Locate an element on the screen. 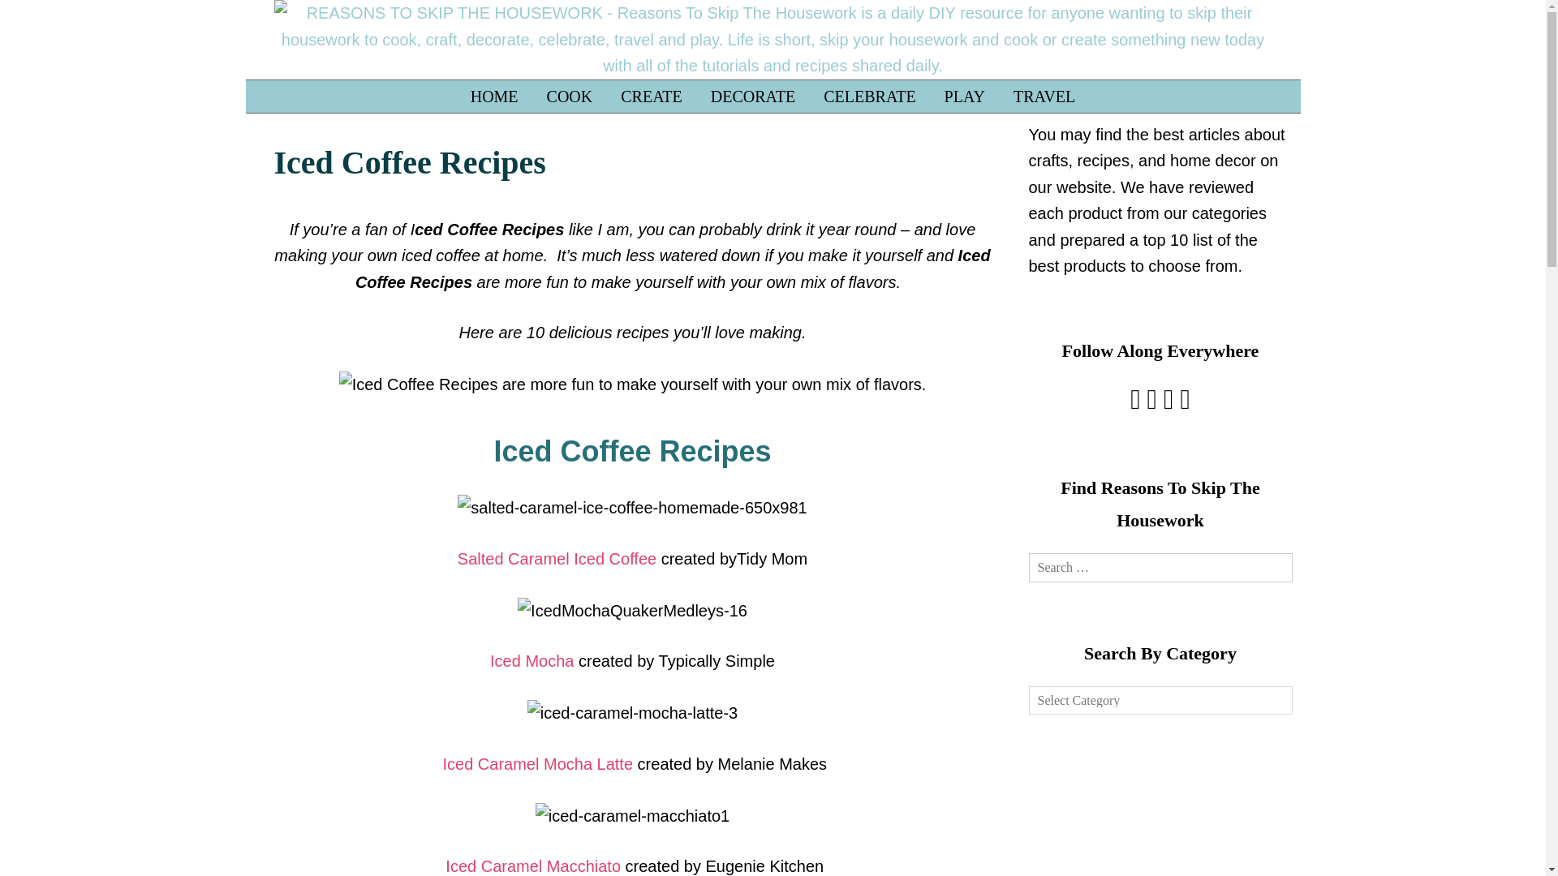 The width and height of the screenshot is (1558, 876). SKIP TO CONTENT is located at coordinates (285, 88).